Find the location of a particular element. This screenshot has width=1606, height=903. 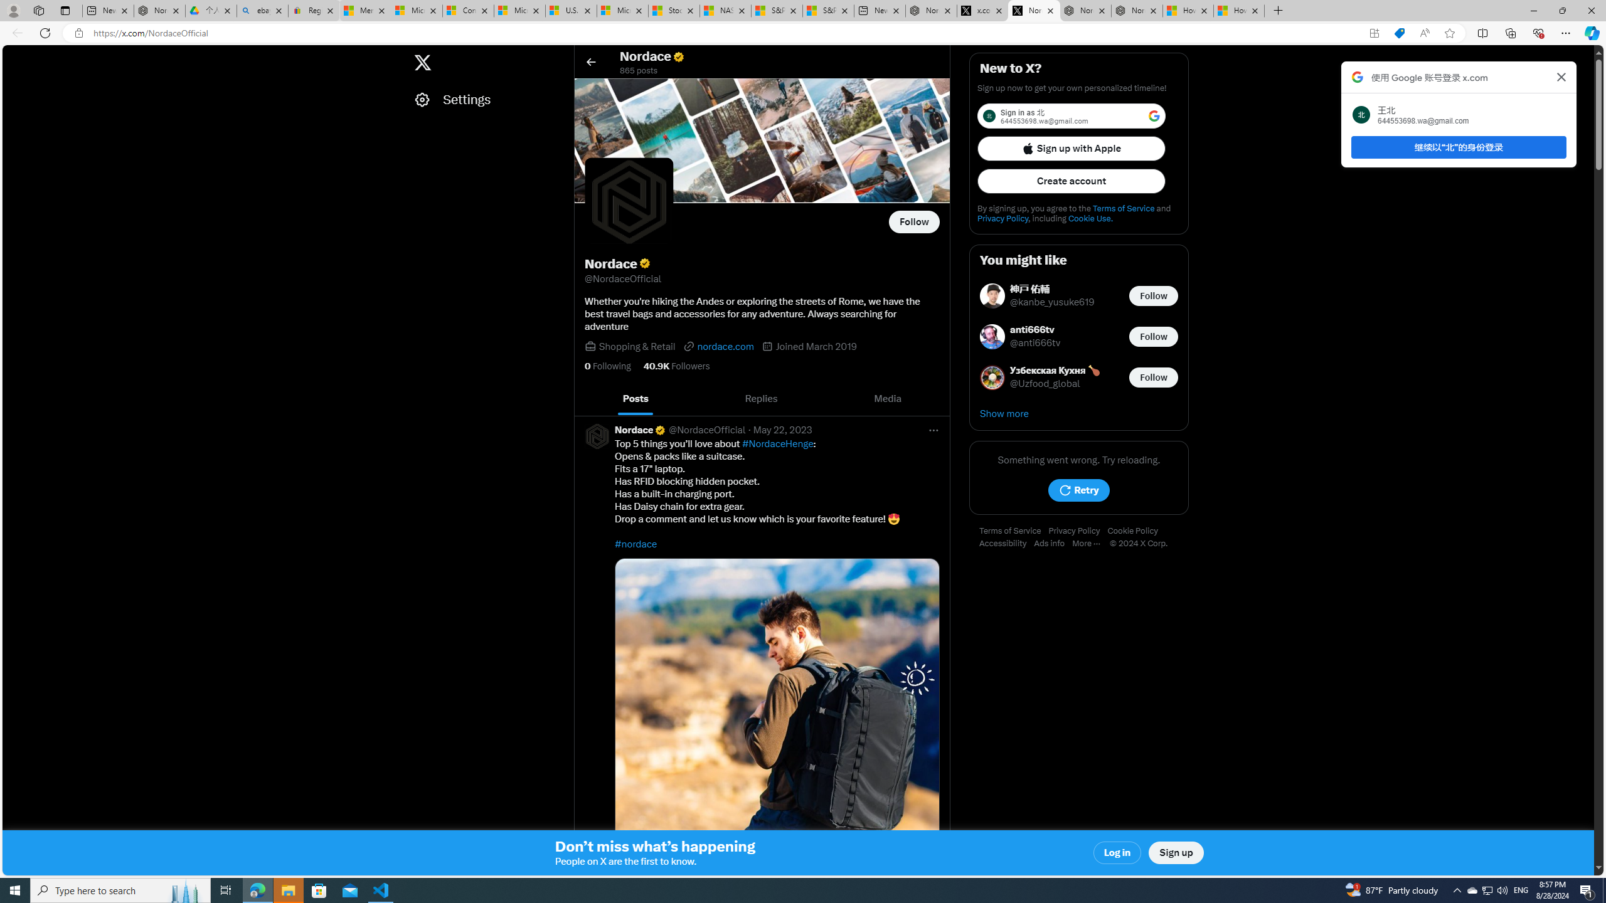

0 Following is located at coordinates (607, 366).